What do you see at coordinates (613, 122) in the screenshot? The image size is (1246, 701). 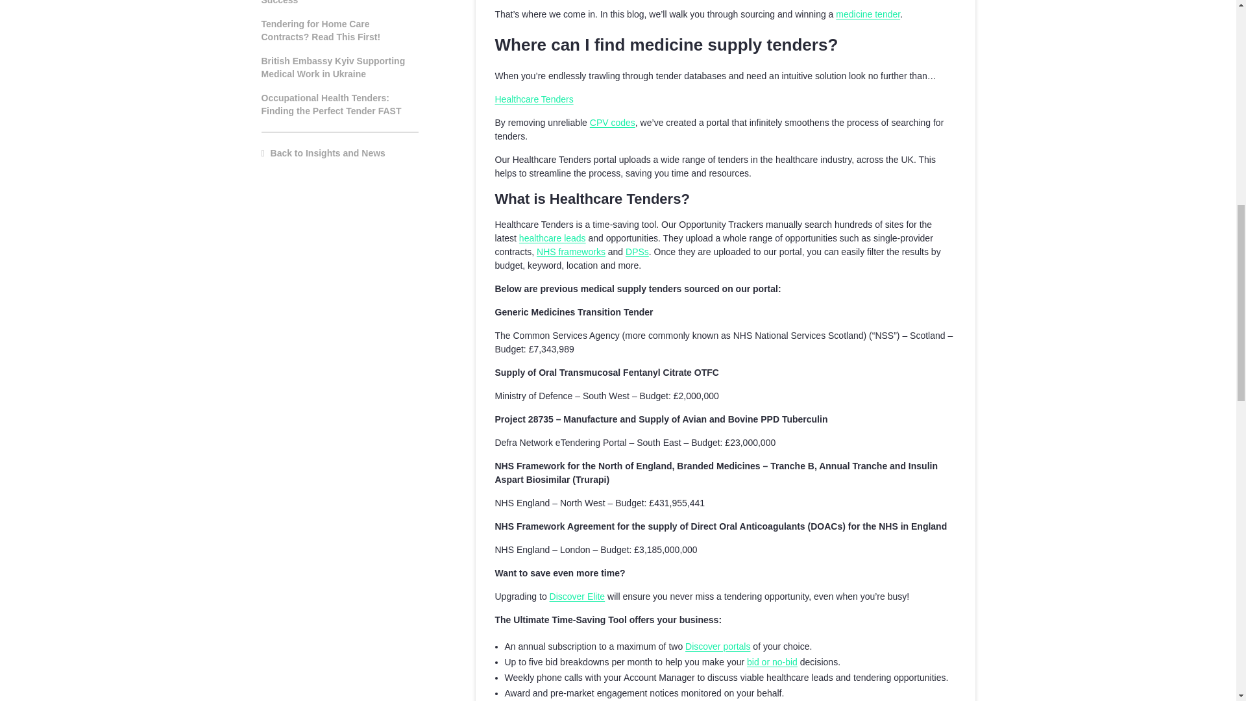 I see `CPV codes` at bounding box center [613, 122].